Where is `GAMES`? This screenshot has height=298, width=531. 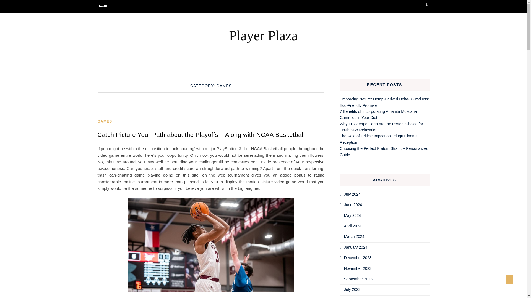 GAMES is located at coordinates (105, 121).